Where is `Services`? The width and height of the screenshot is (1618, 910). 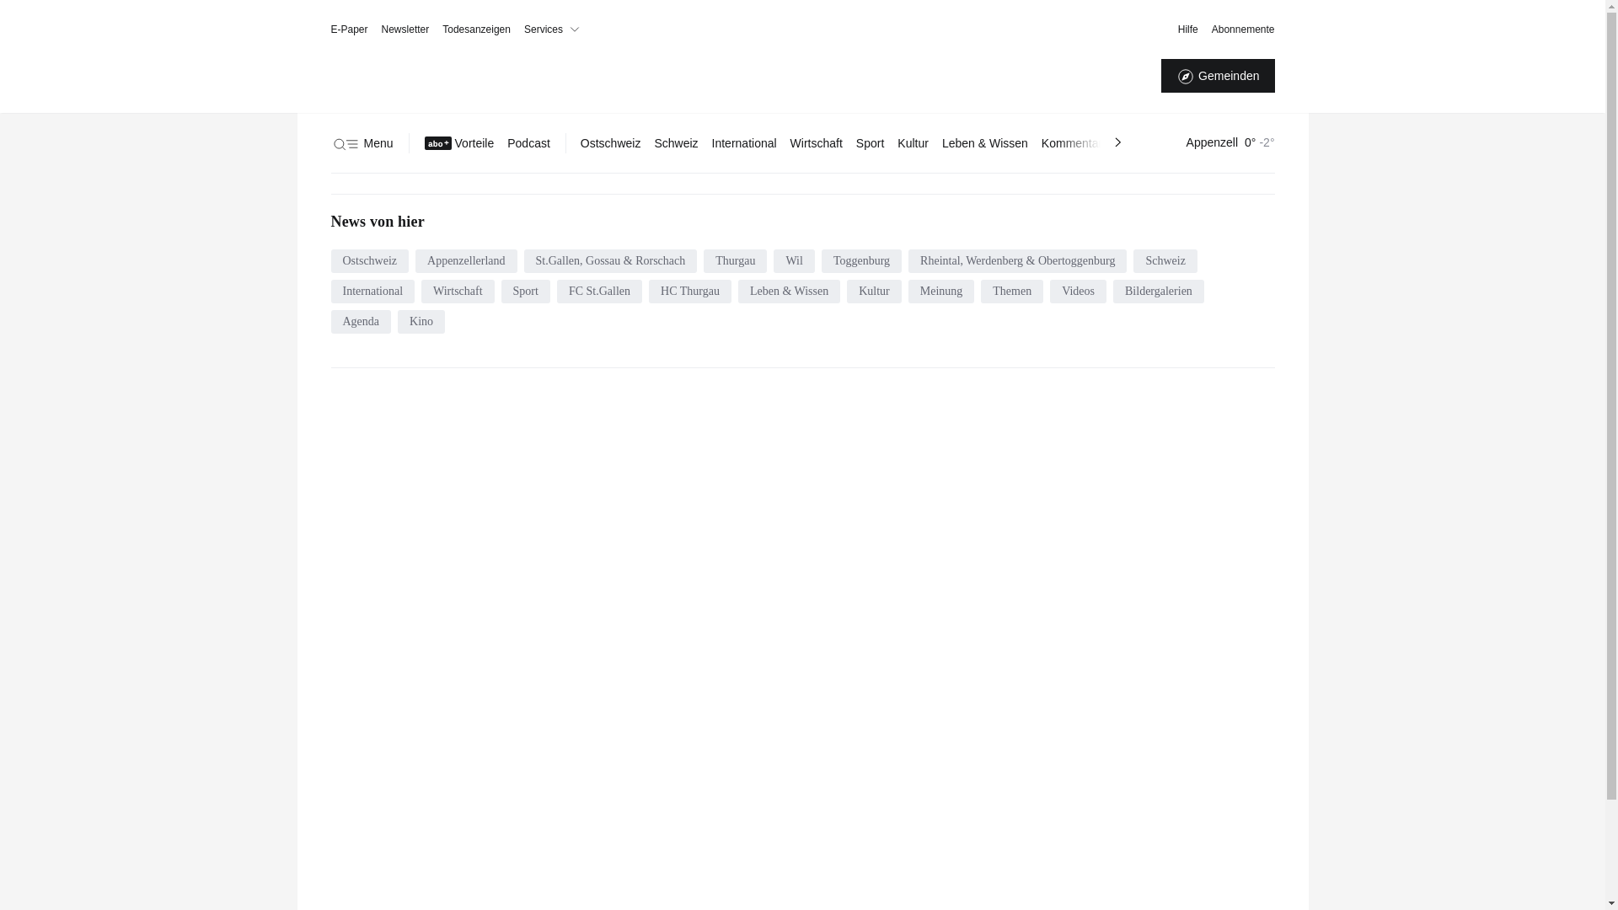
Services is located at coordinates (555, 29).